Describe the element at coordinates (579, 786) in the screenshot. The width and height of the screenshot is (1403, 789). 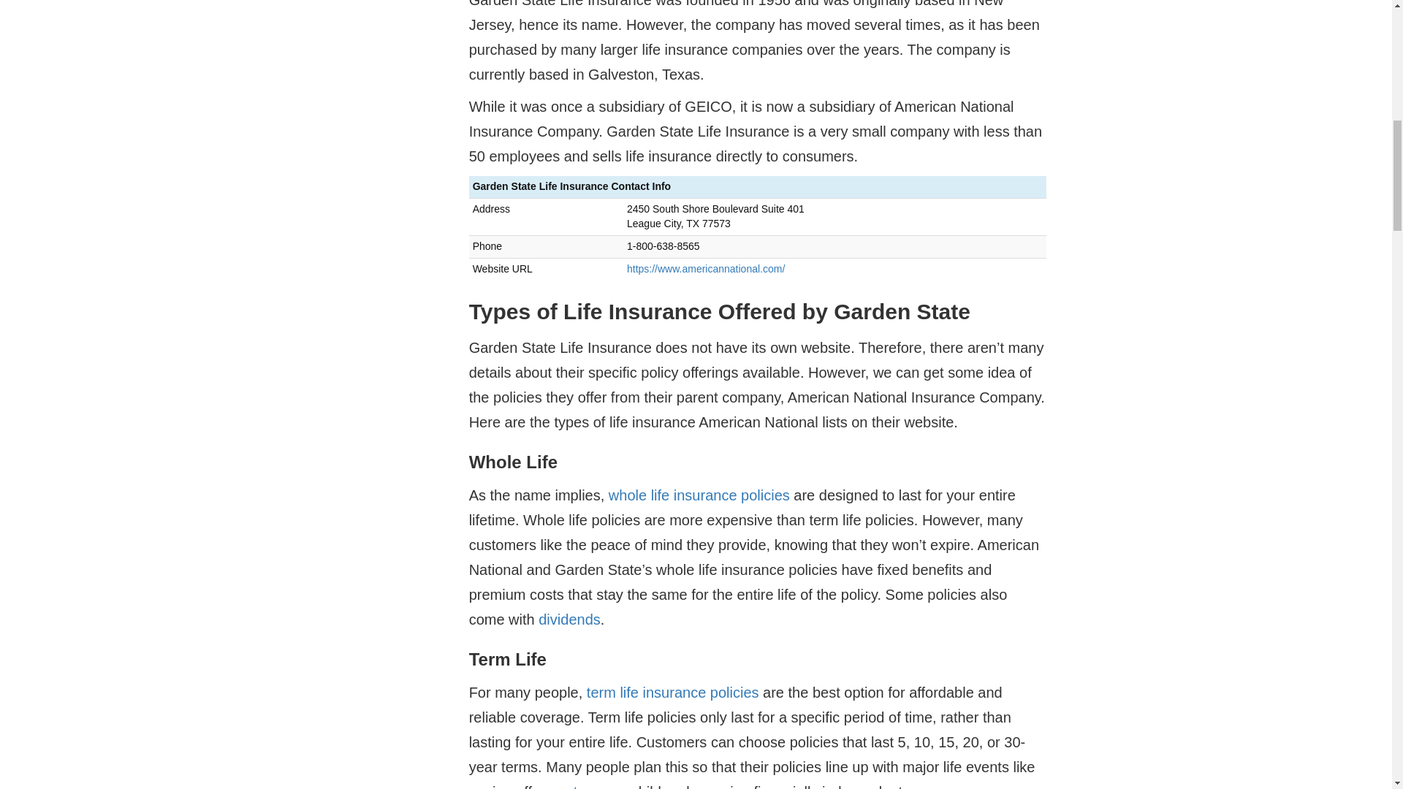
I see `mortgage` at that location.